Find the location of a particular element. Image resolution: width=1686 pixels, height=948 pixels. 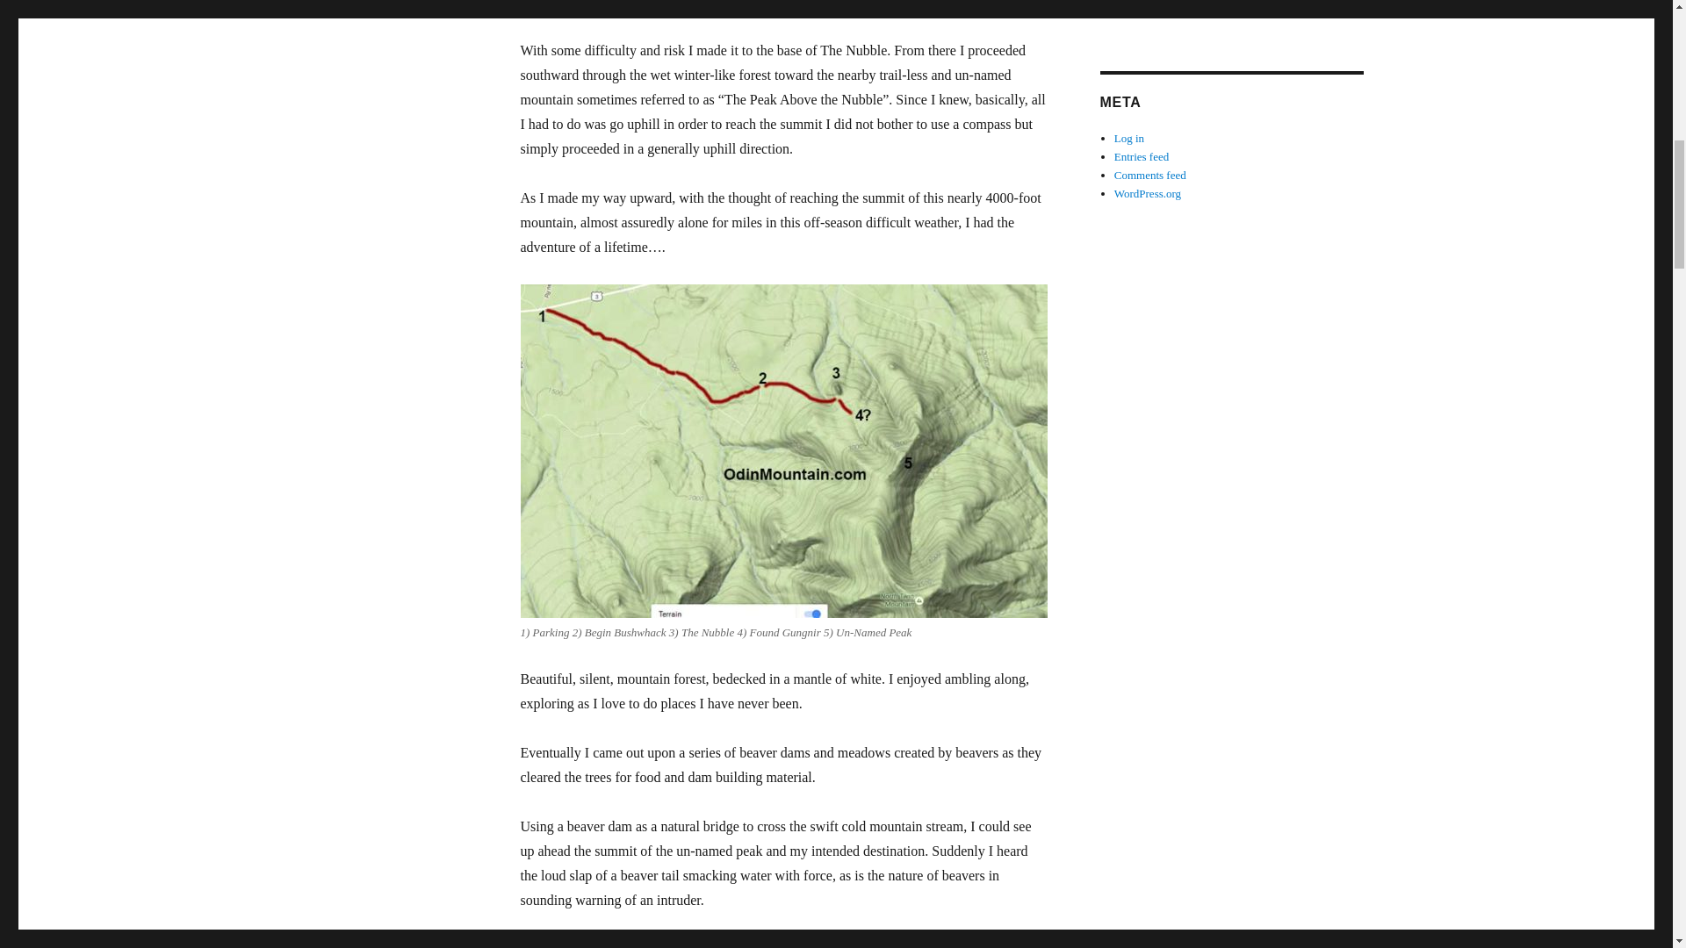

Uncategorized is located at coordinates (1148, 11).